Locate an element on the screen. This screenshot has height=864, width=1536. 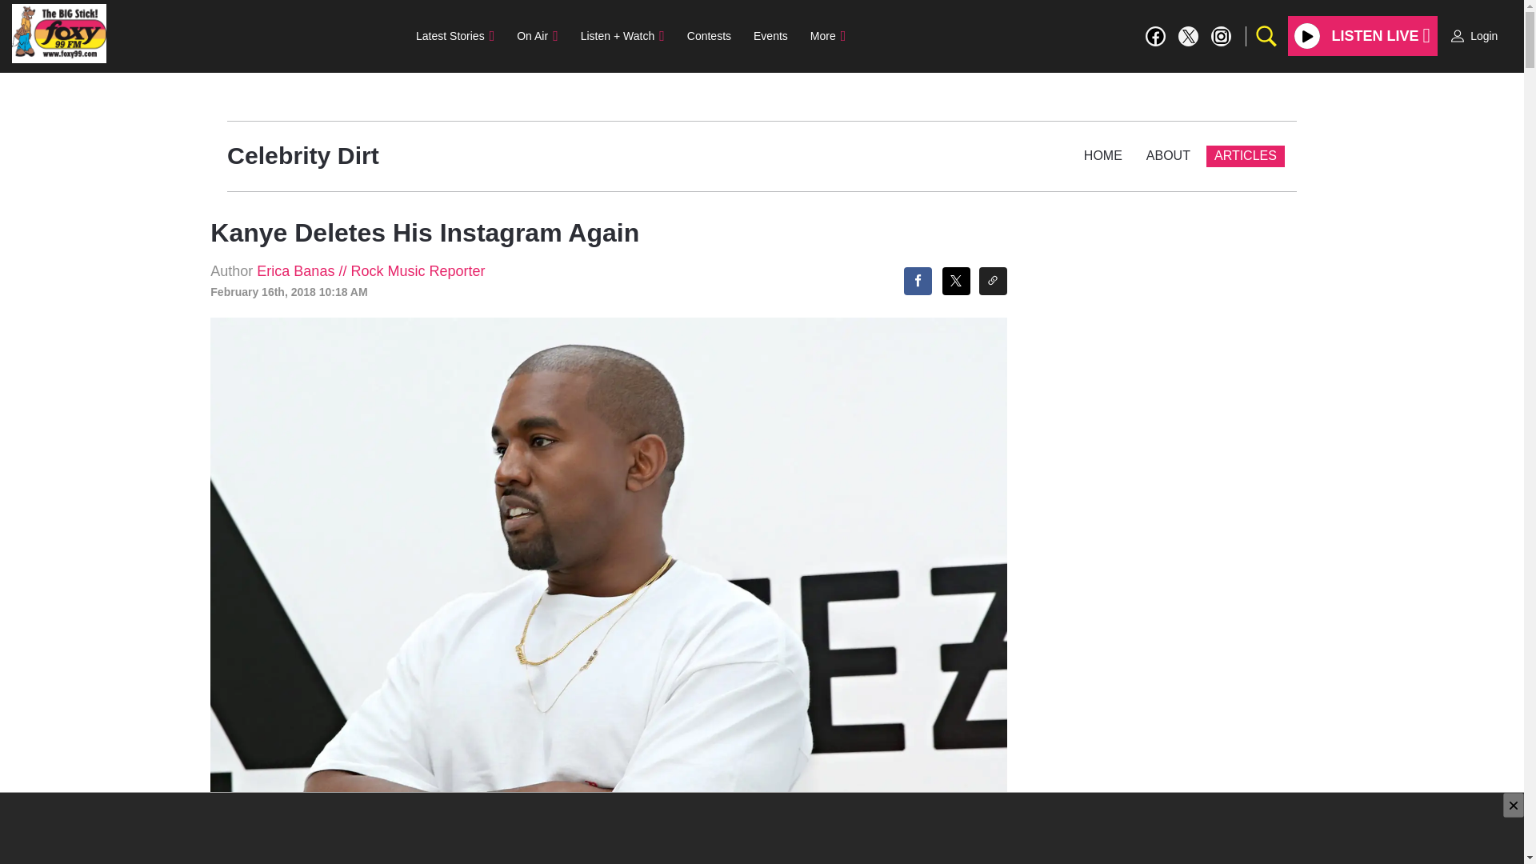
Contests is located at coordinates (709, 35).